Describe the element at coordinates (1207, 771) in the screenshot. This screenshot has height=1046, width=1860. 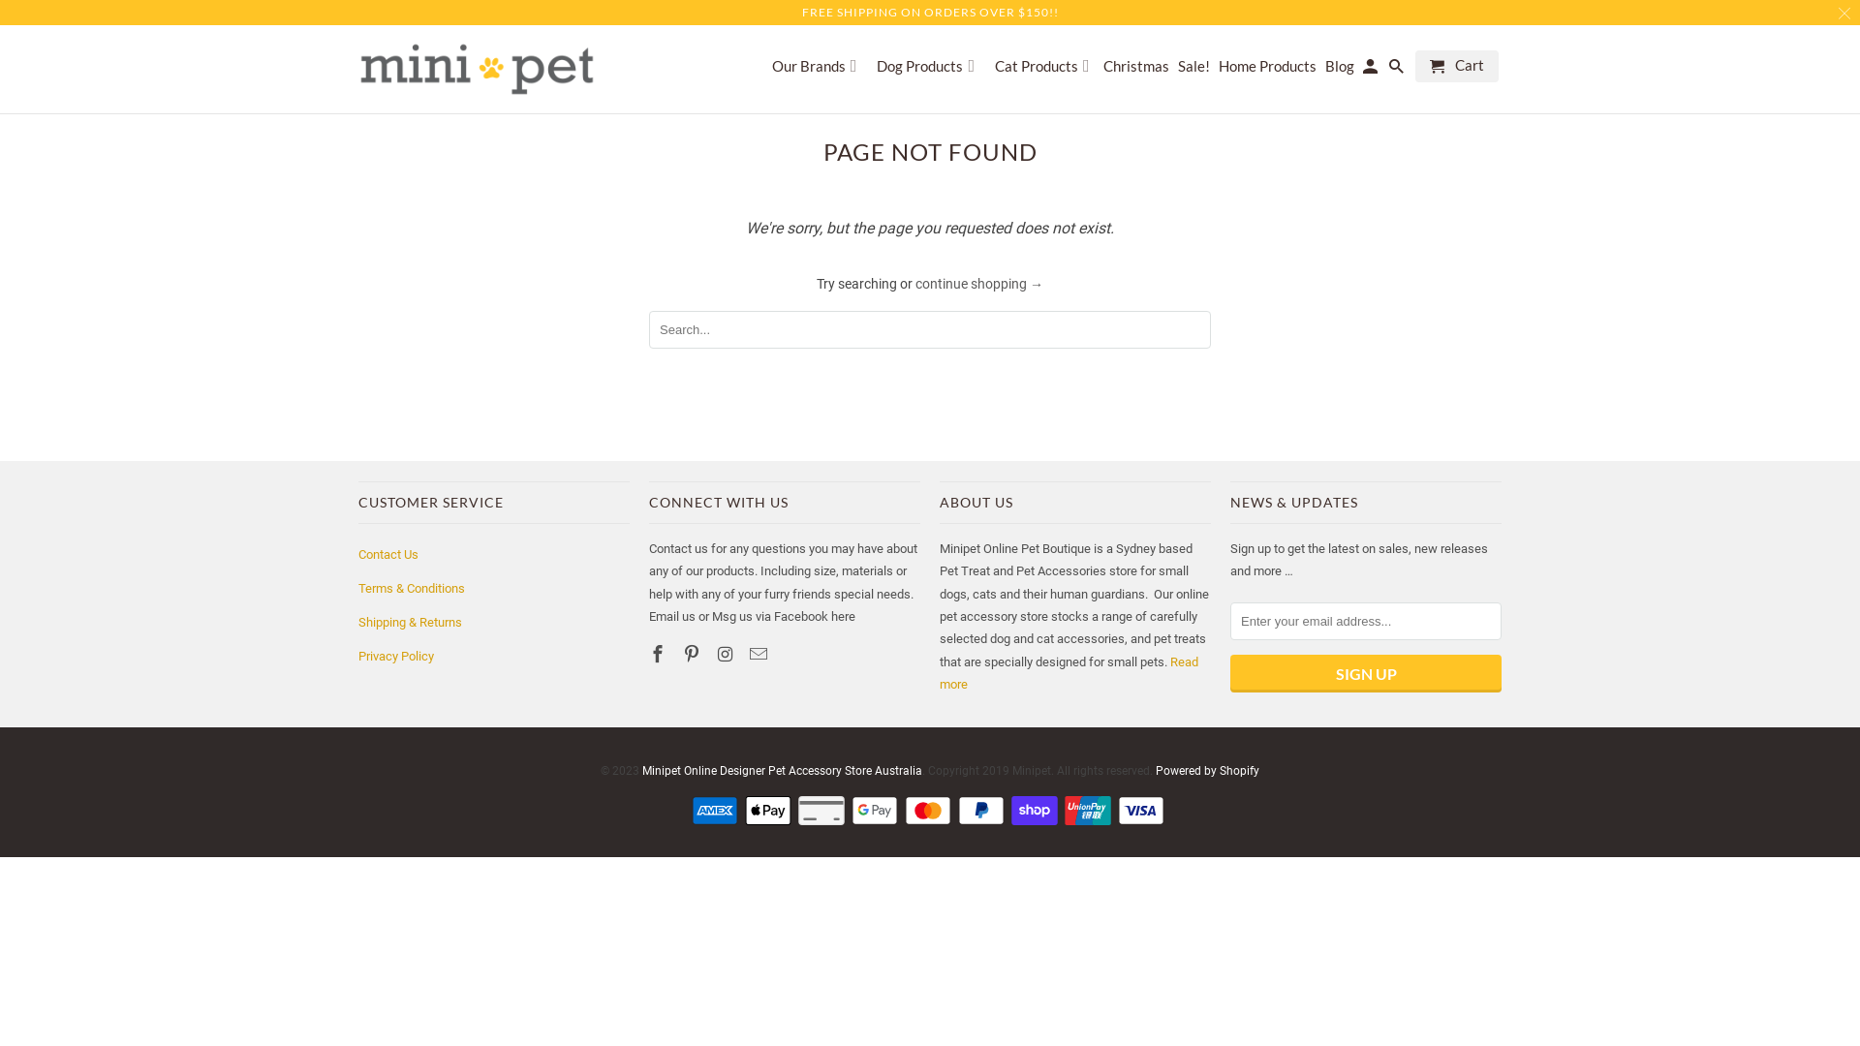
I see `Powered by Shopify` at that location.